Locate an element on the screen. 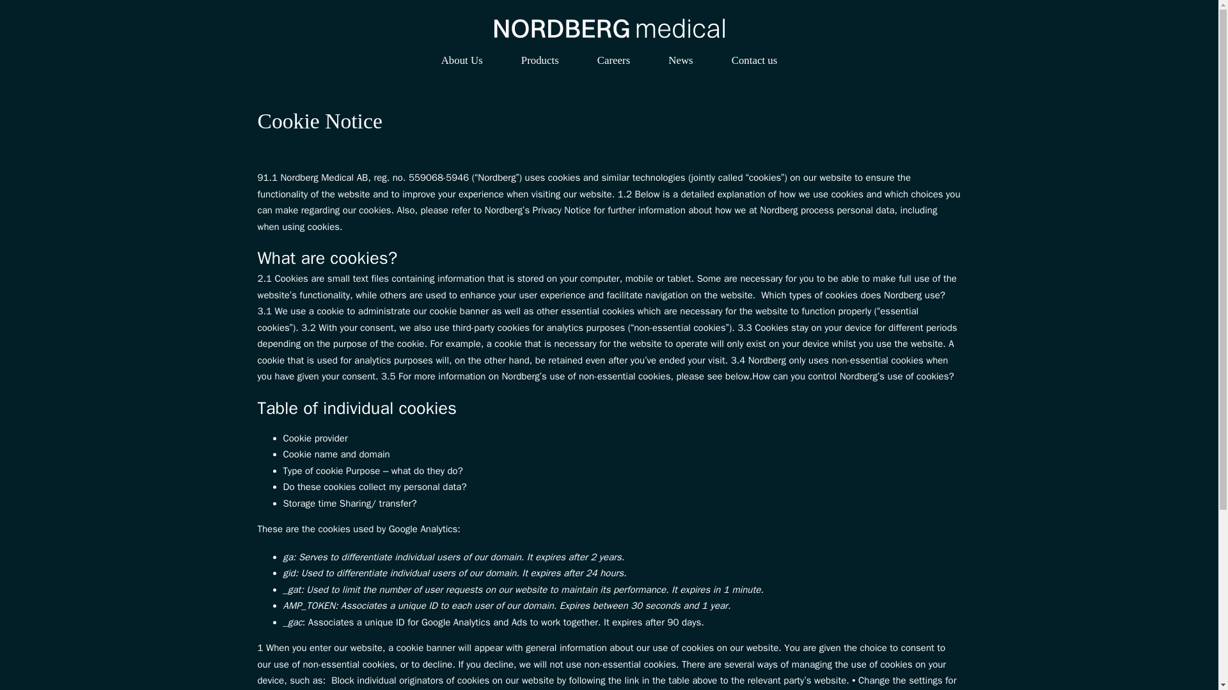  News is located at coordinates (680, 61).